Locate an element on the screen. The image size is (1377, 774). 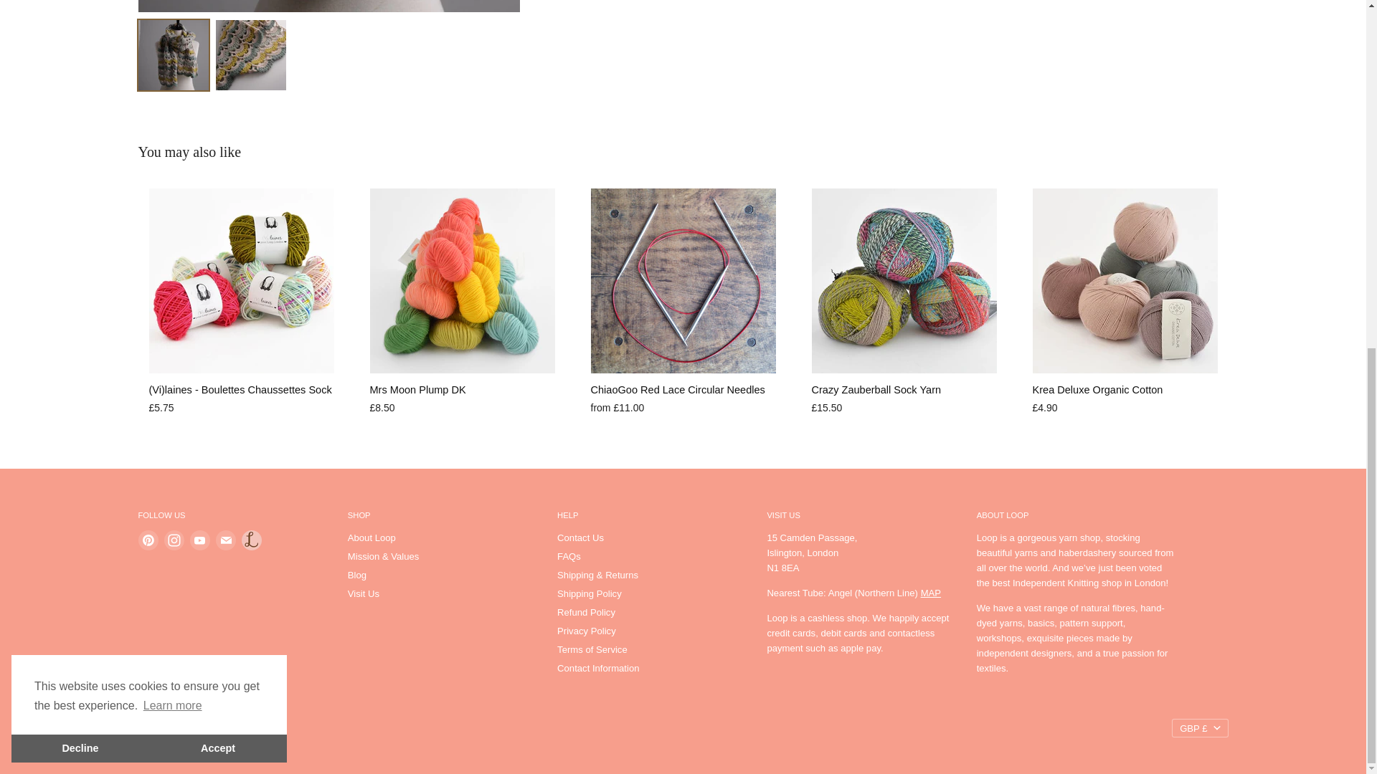
Decline is located at coordinates (80, 119).